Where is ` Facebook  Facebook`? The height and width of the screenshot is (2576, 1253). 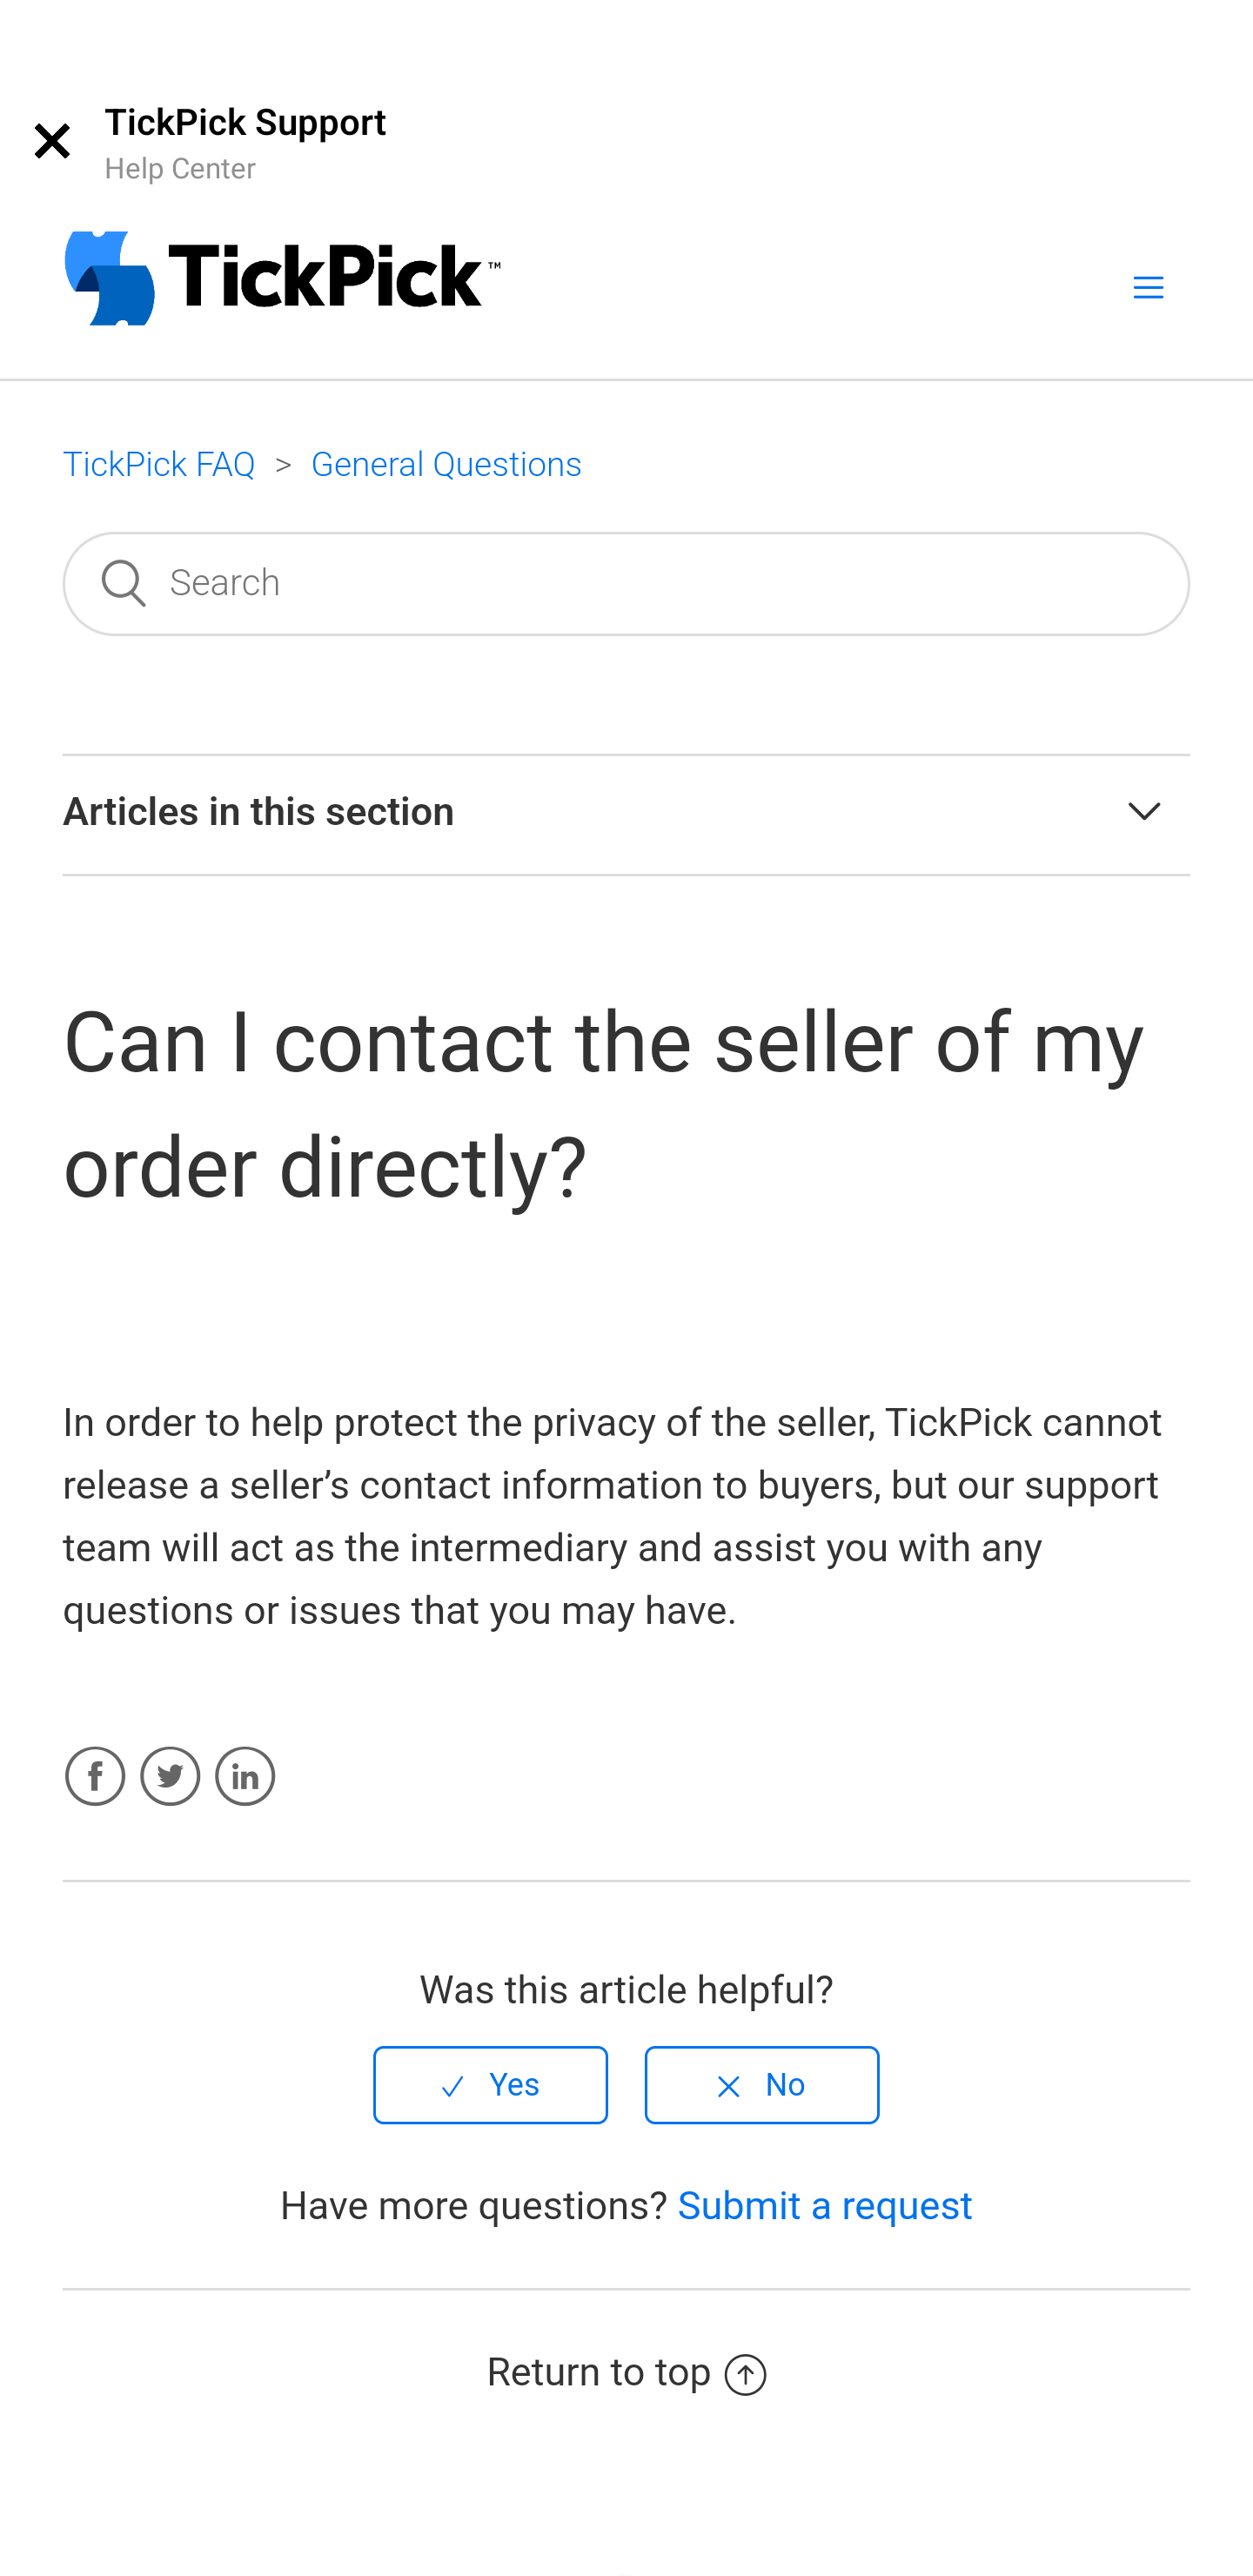
 Facebook  Facebook is located at coordinates (95, 1777).